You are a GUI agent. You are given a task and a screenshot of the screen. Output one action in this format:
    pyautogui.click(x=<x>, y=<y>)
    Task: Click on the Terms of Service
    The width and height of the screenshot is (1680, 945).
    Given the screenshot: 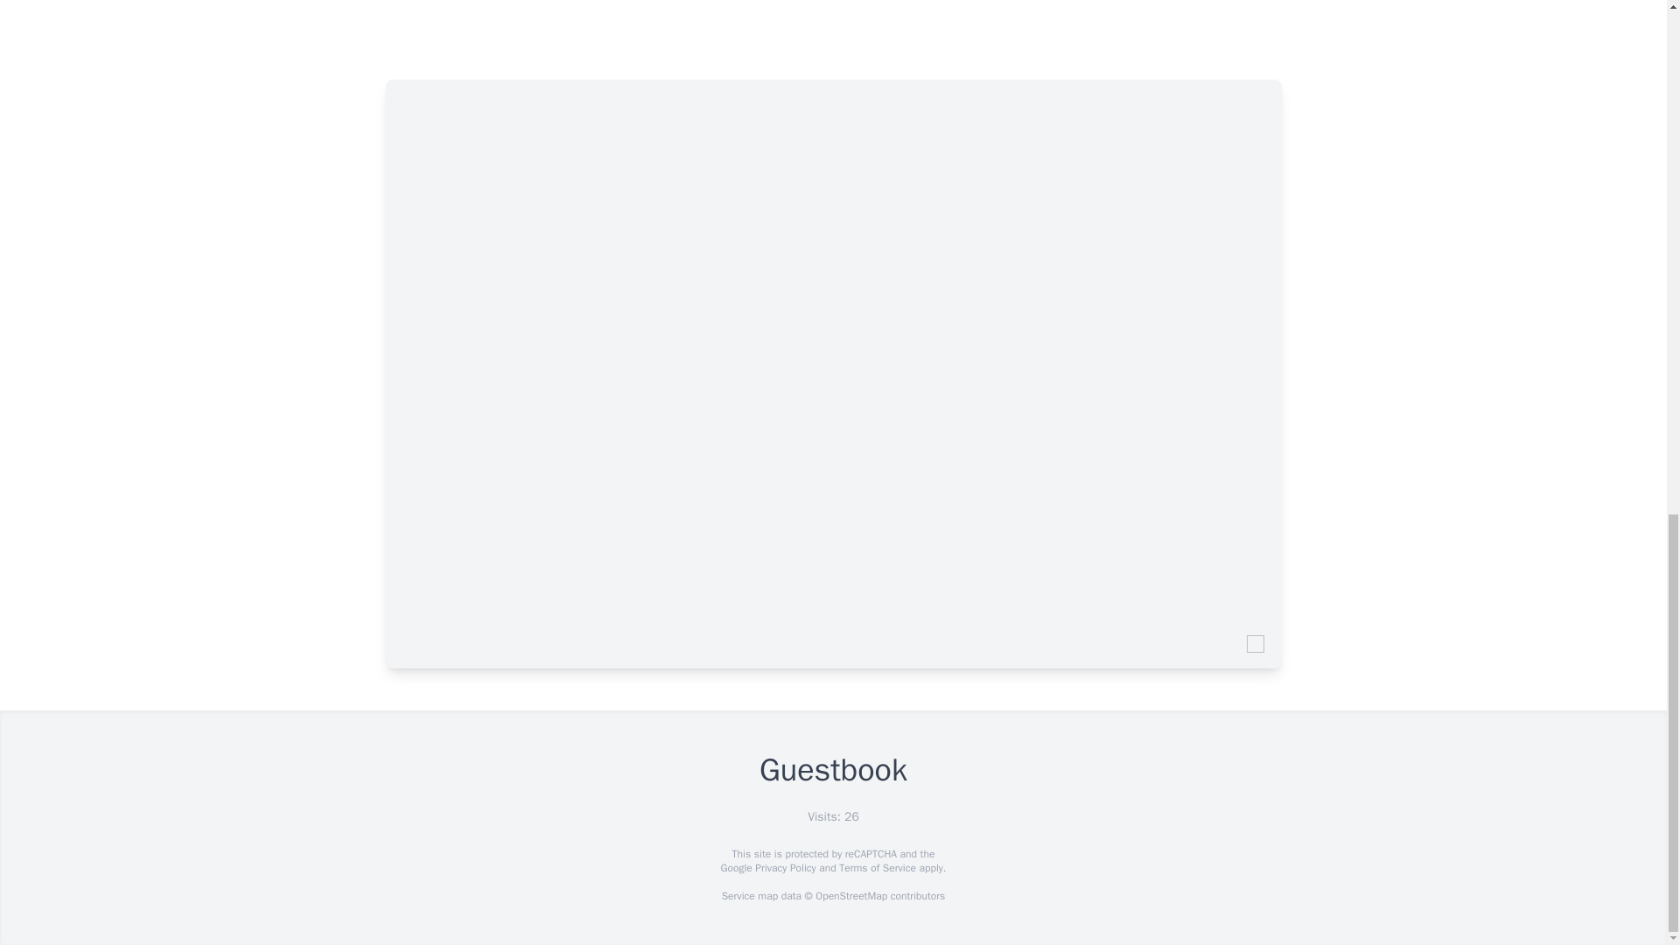 What is the action you would take?
    pyautogui.click(x=877, y=868)
    